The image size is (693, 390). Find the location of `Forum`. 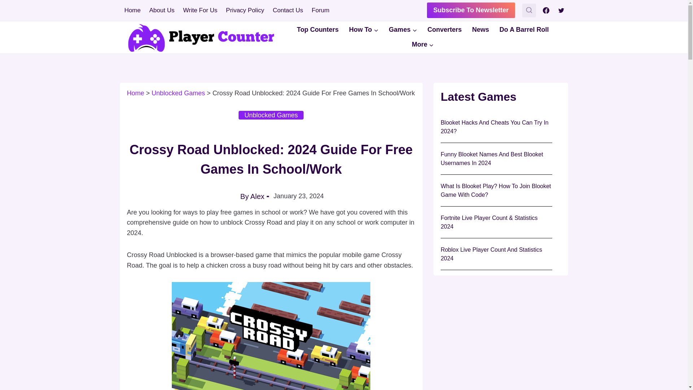

Forum is located at coordinates (321, 10).